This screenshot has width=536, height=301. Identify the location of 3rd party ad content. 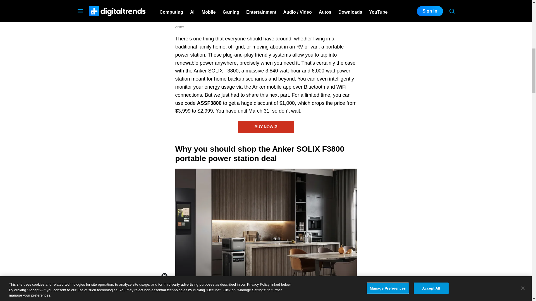
(413, 27).